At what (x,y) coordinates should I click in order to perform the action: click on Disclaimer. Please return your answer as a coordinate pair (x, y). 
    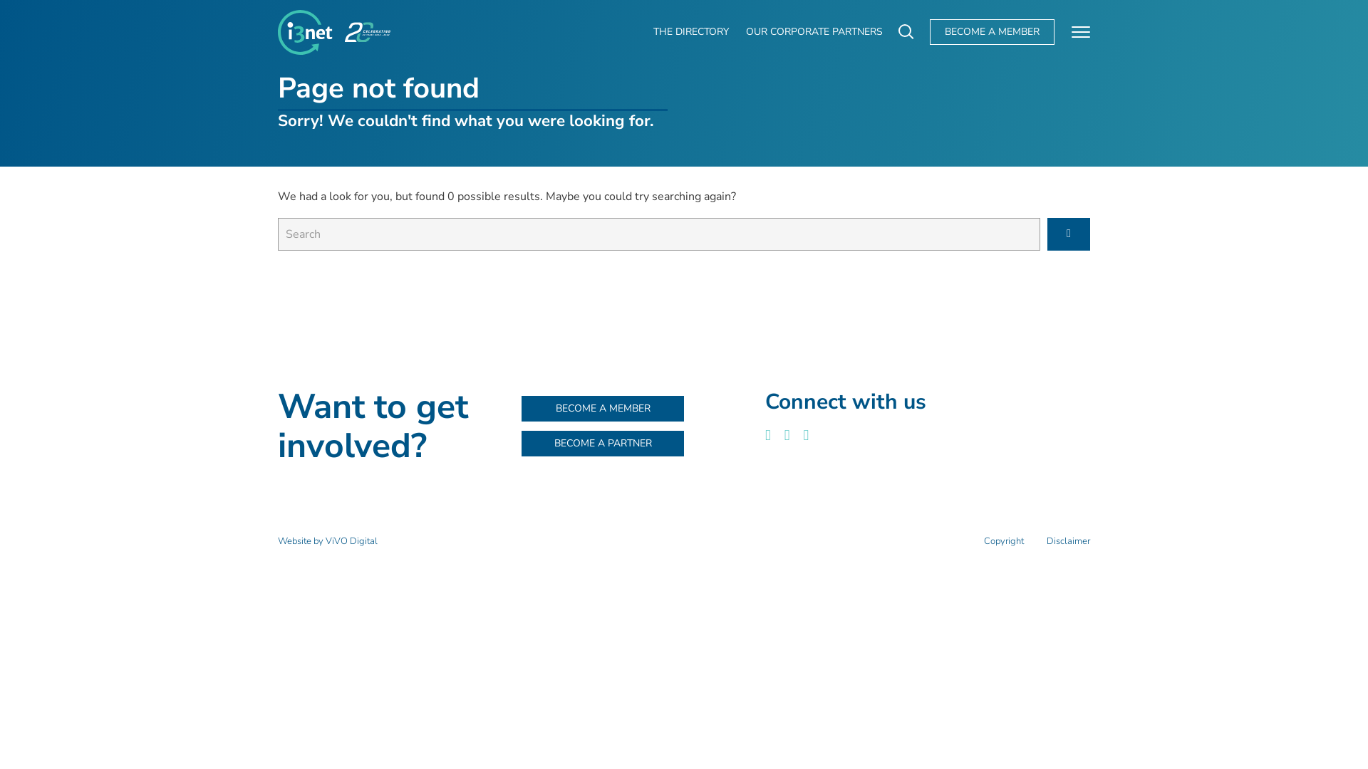
    Looking at the image, I should click on (1069, 541).